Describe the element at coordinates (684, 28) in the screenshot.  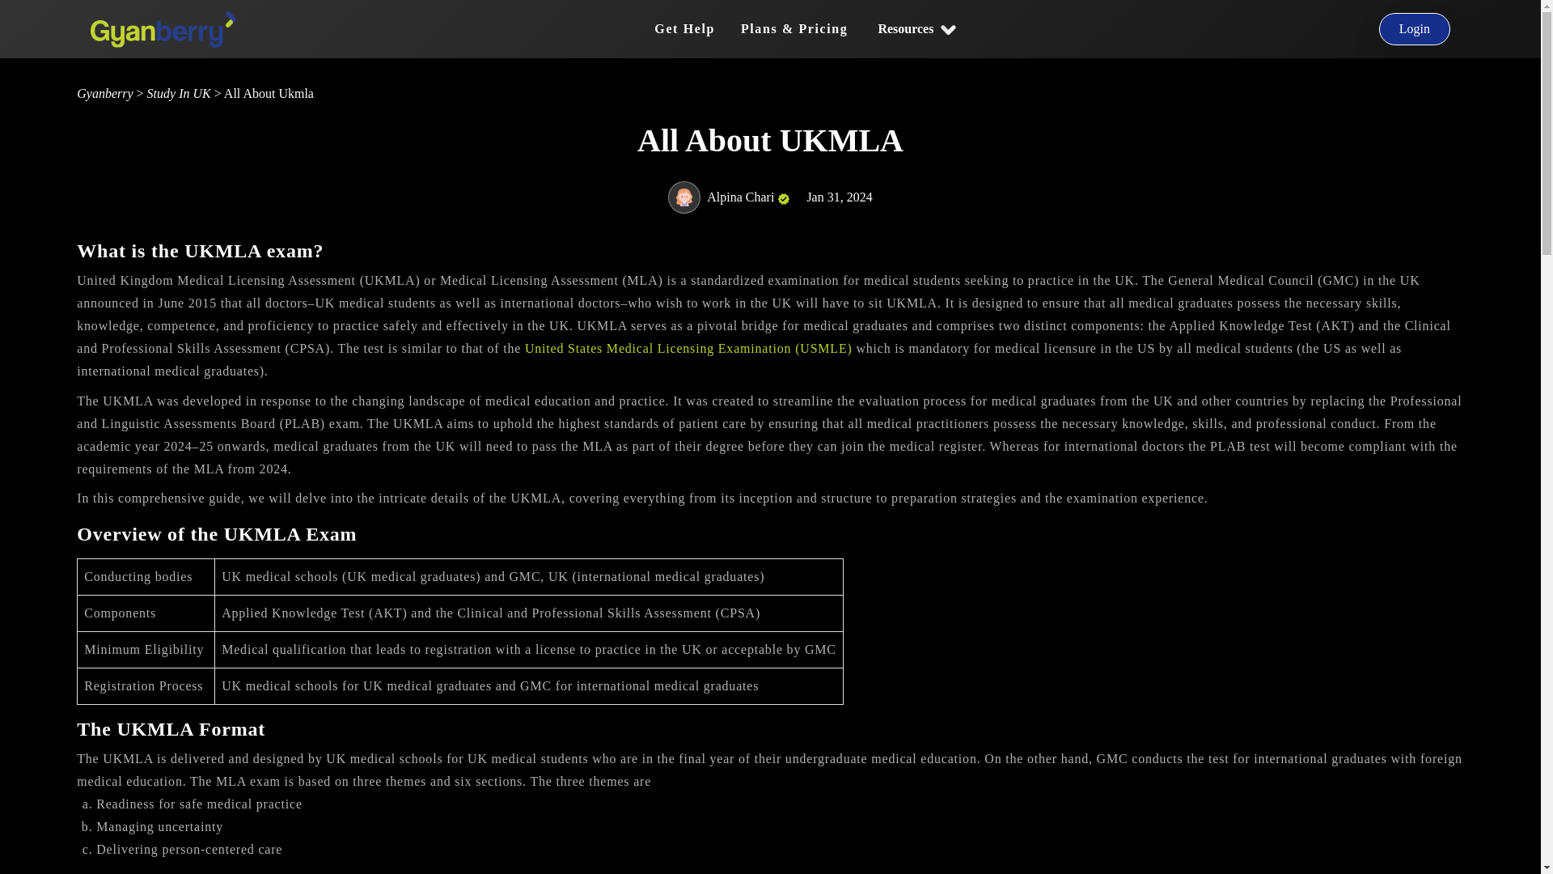
I see `Get Help` at that location.